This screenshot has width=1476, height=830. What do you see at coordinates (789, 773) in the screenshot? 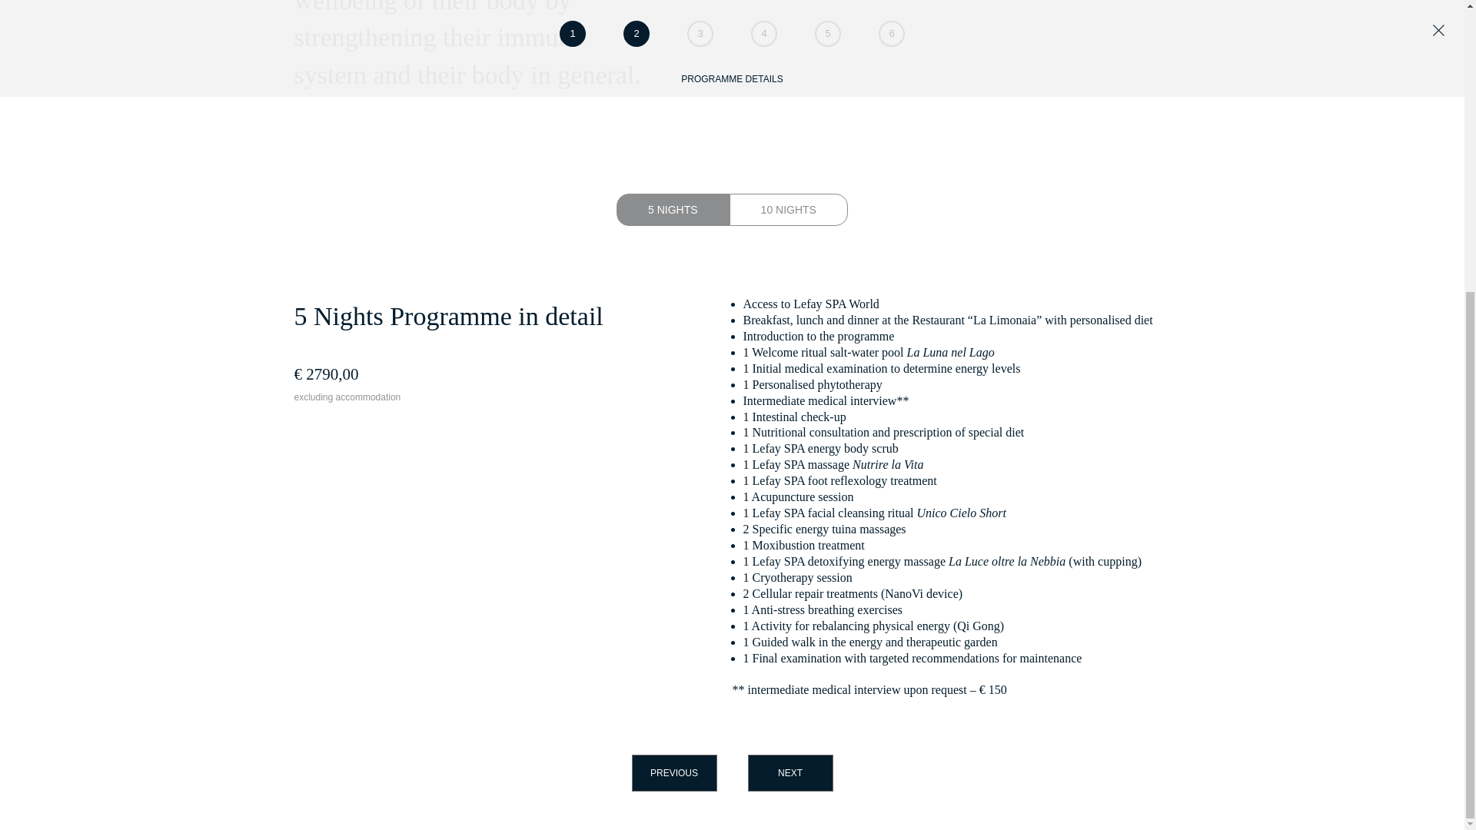
I see `NEXT` at bounding box center [789, 773].